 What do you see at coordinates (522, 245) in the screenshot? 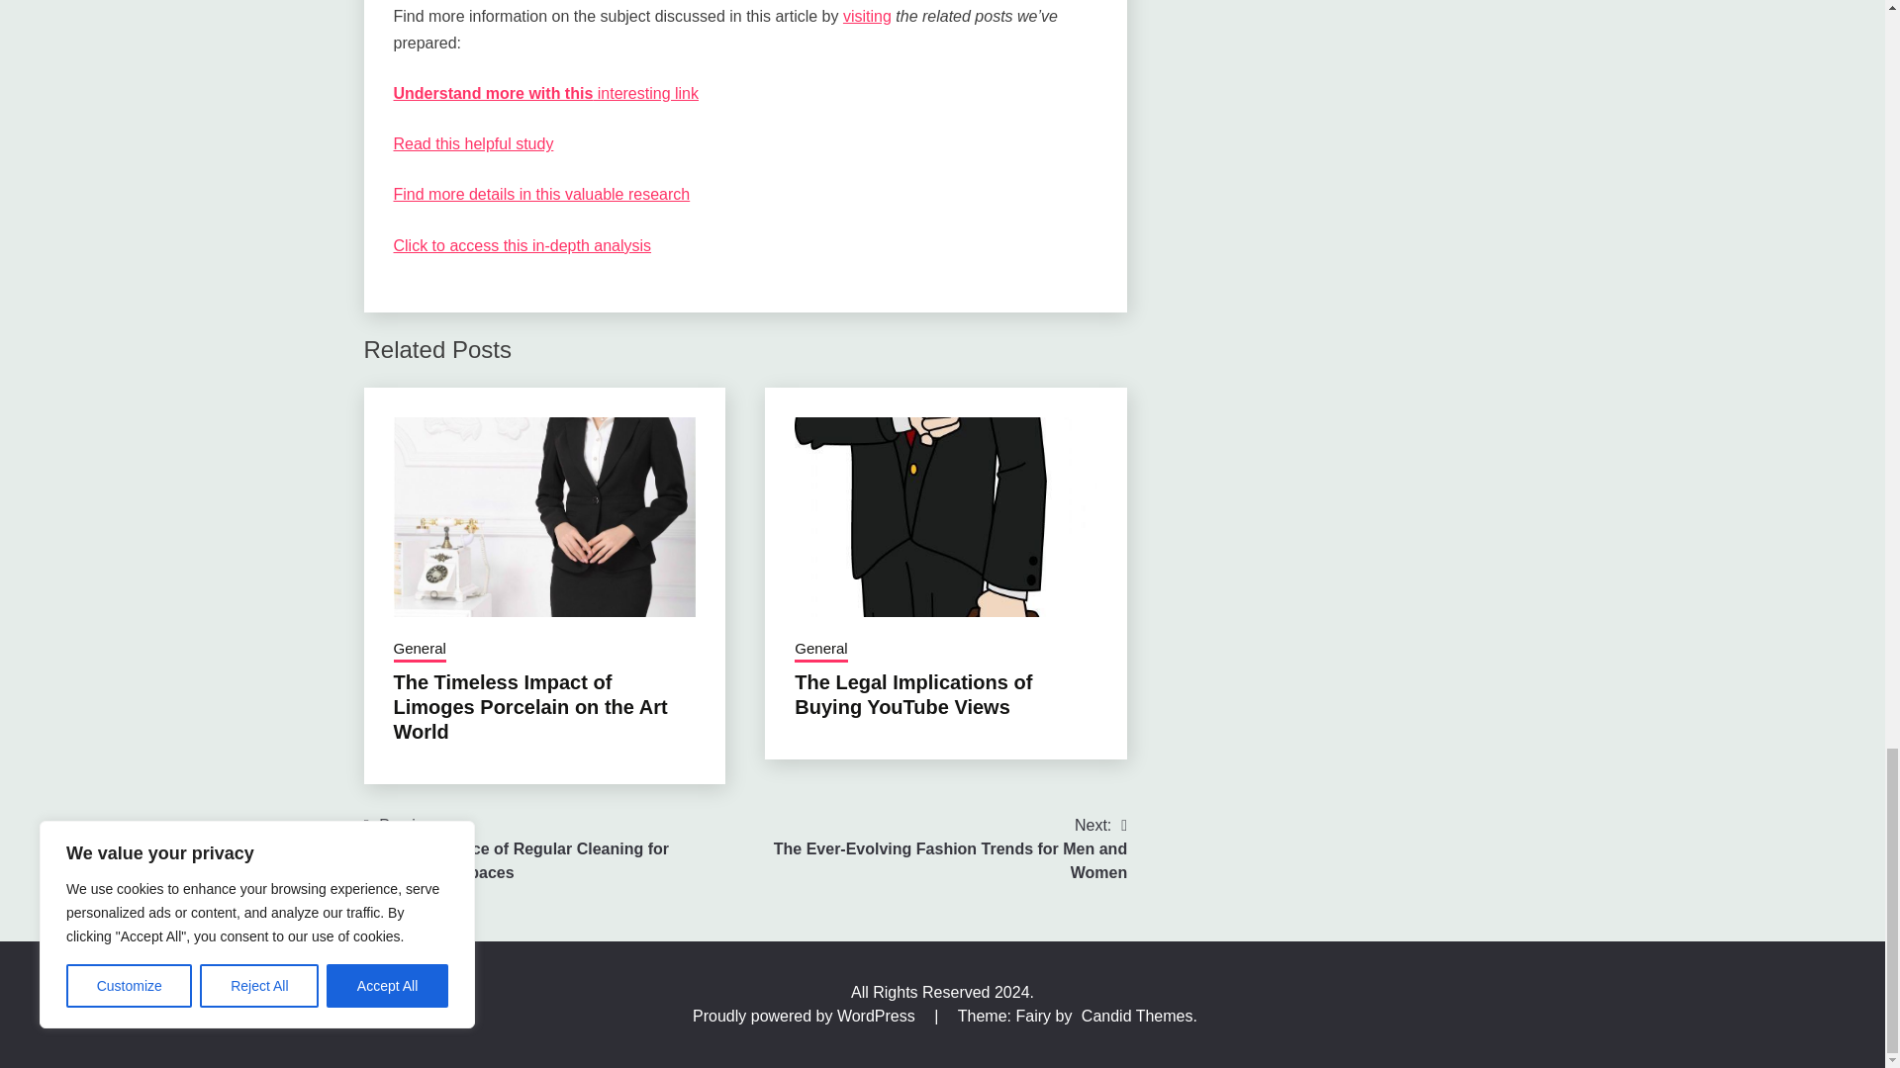
I see `Click to access this in-depth analysis` at bounding box center [522, 245].